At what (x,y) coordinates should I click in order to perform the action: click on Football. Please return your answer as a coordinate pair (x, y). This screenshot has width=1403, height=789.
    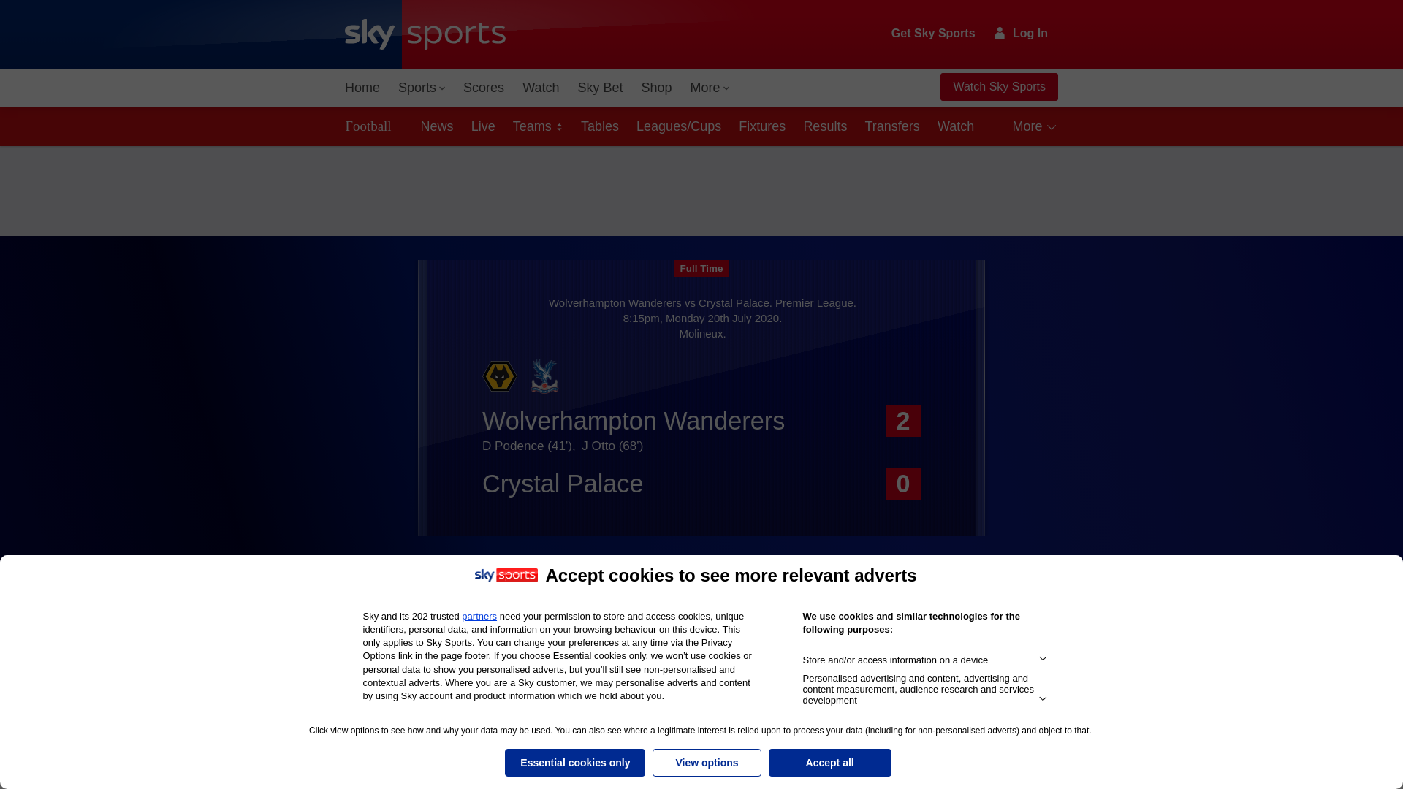
    Looking at the image, I should click on (371, 126).